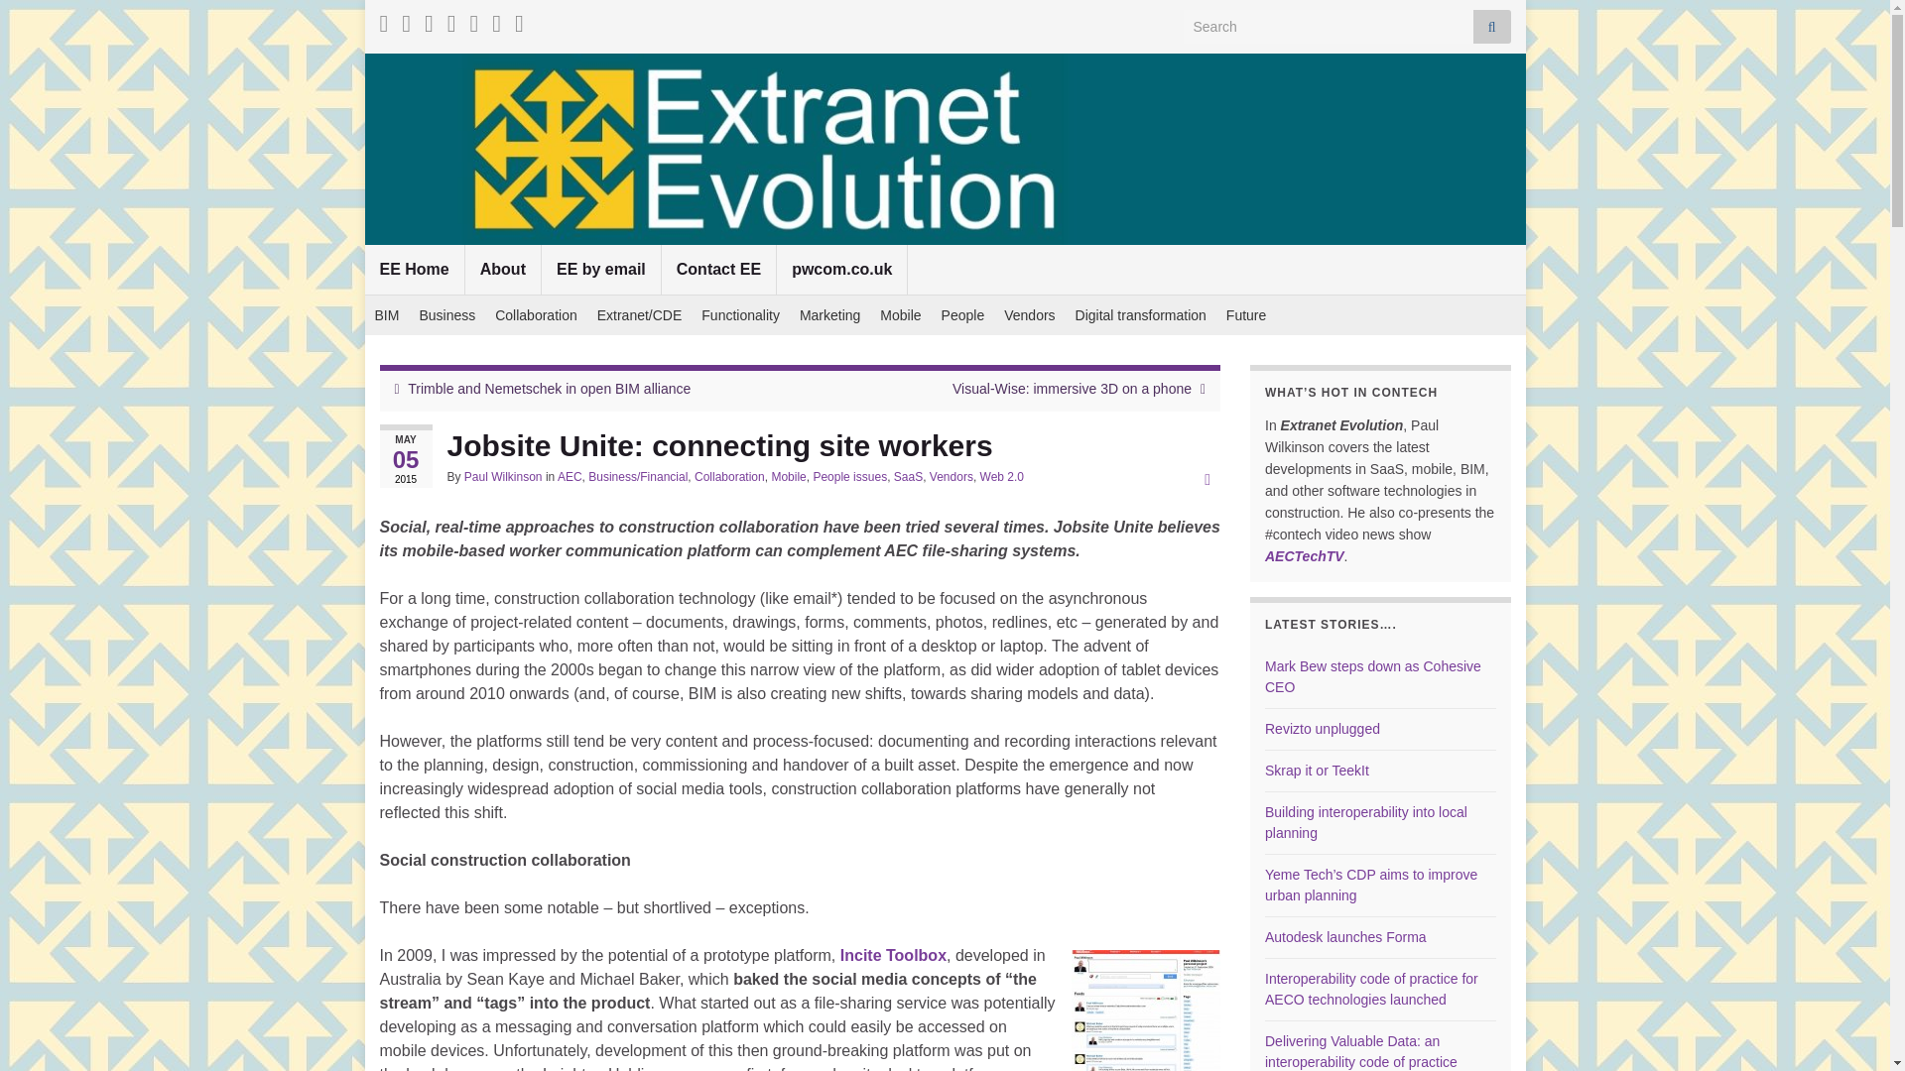 This screenshot has height=1071, width=1905. I want to click on People, so click(962, 315).